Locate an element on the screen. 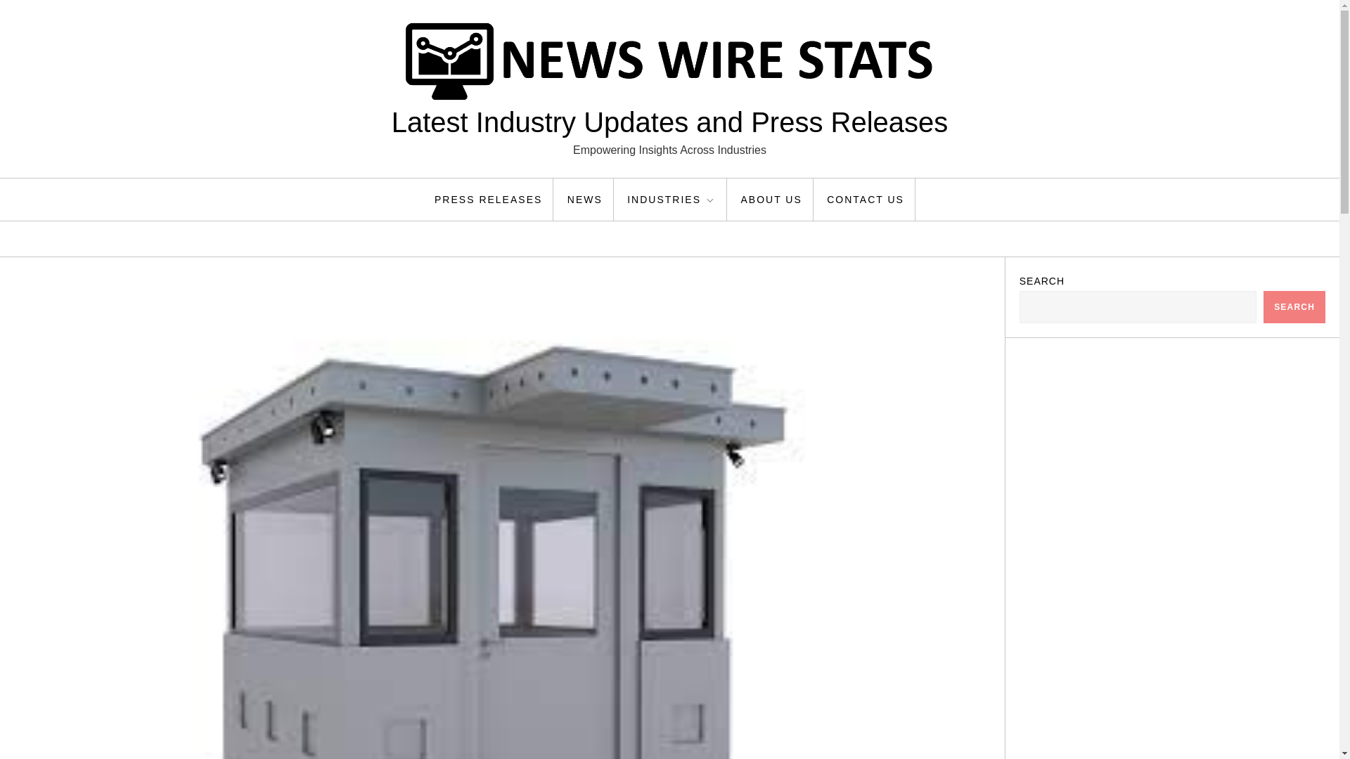  ABOUT US is located at coordinates (771, 200).